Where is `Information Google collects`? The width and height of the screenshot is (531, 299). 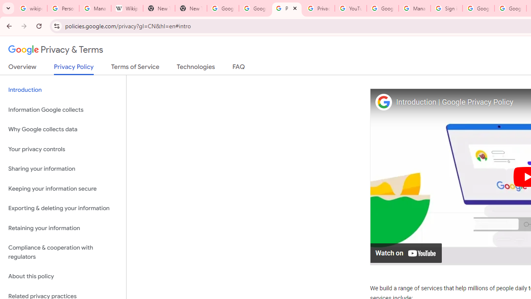
Information Google collects is located at coordinates (63, 110).